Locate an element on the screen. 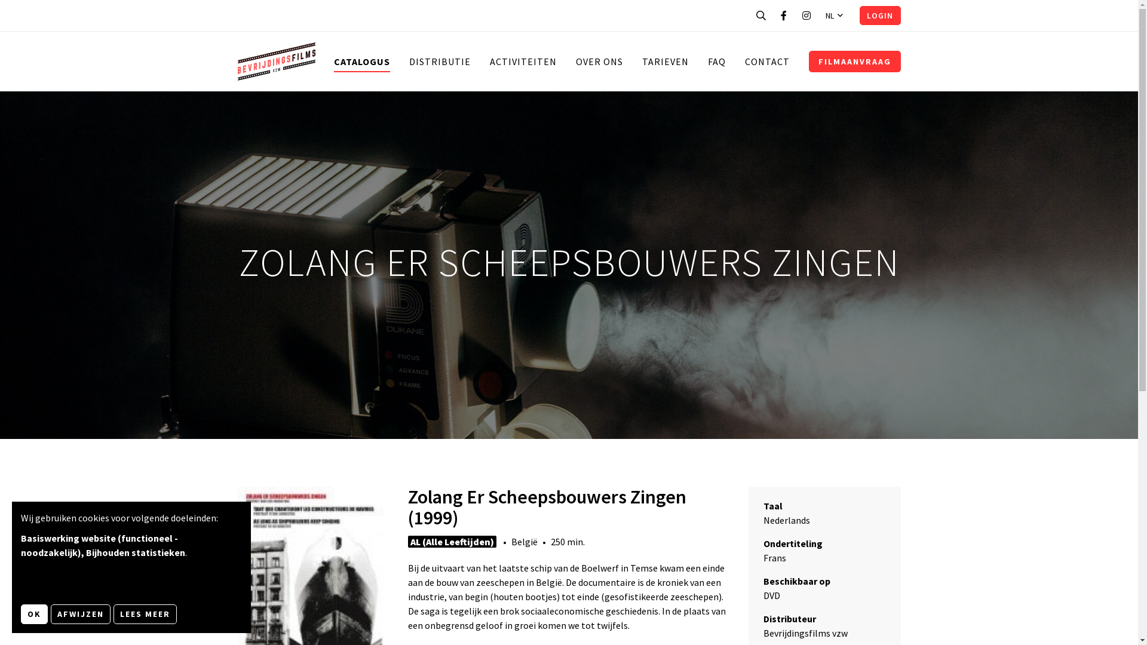 Image resolution: width=1147 pixels, height=645 pixels. CONTACT is located at coordinates (767, 62).